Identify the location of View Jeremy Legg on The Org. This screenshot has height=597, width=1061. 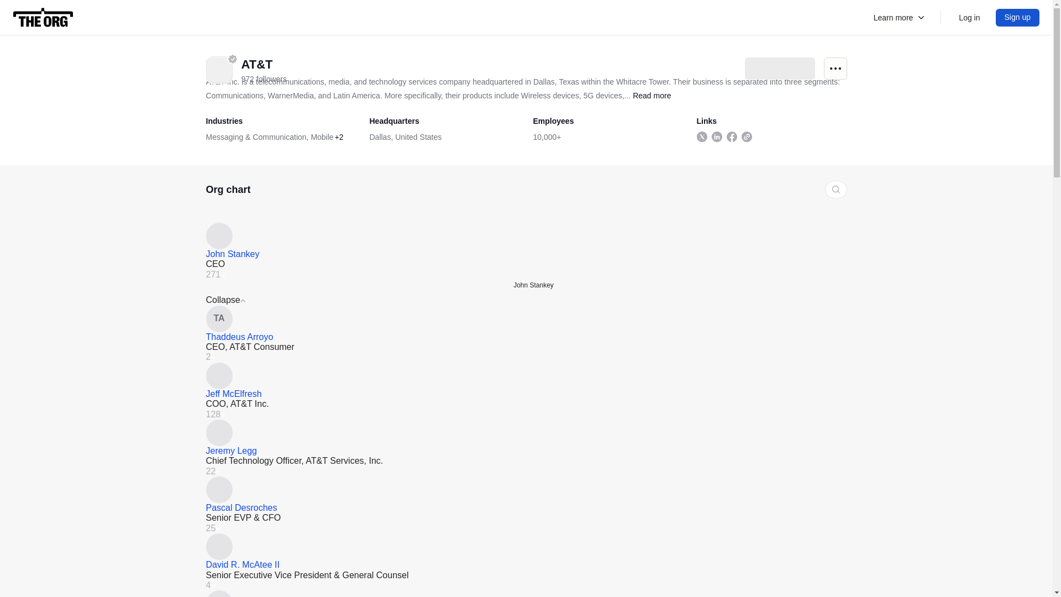
(231, 451).